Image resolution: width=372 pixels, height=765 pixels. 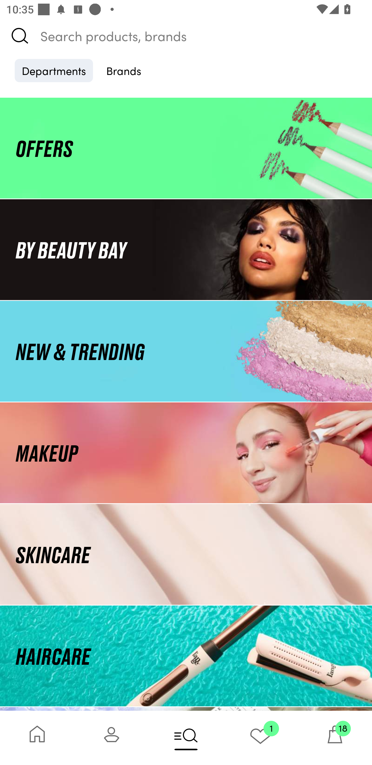 I want to click on NEW & TRENDING, so click(x=186, y=351).